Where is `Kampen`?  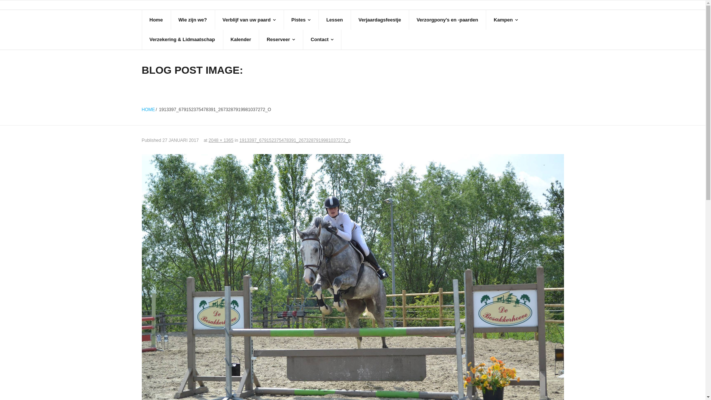 Kampen is located at coordinates (506, 20).